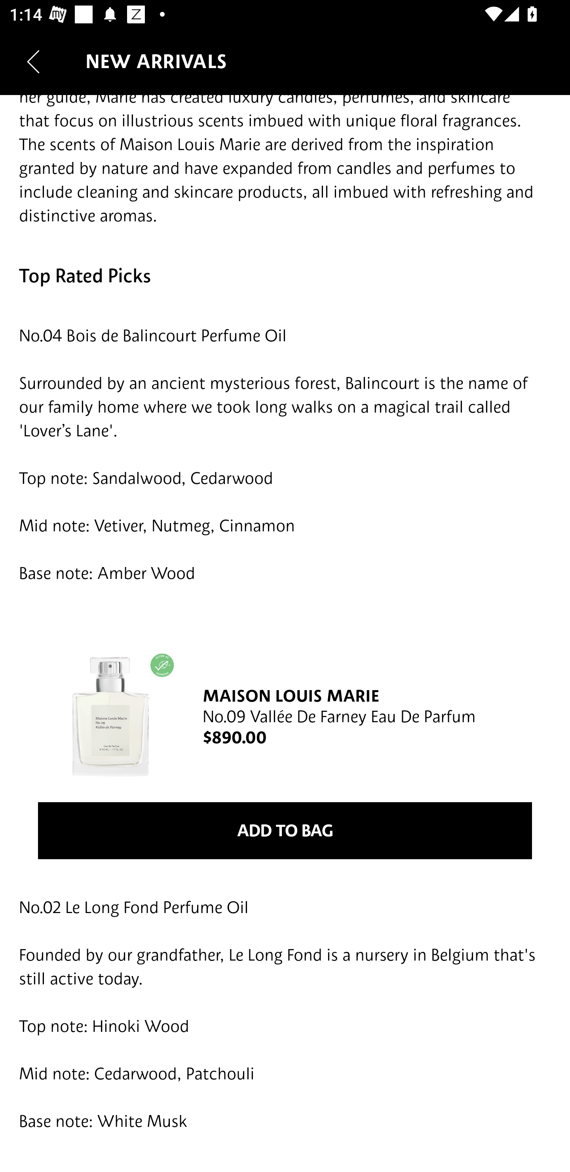 This screenshot has height=1172, width=570. What do you see at coordinates (285, 275) in the screenshot?
I see `Top Rated Picks` at bounding box center [285, 275].